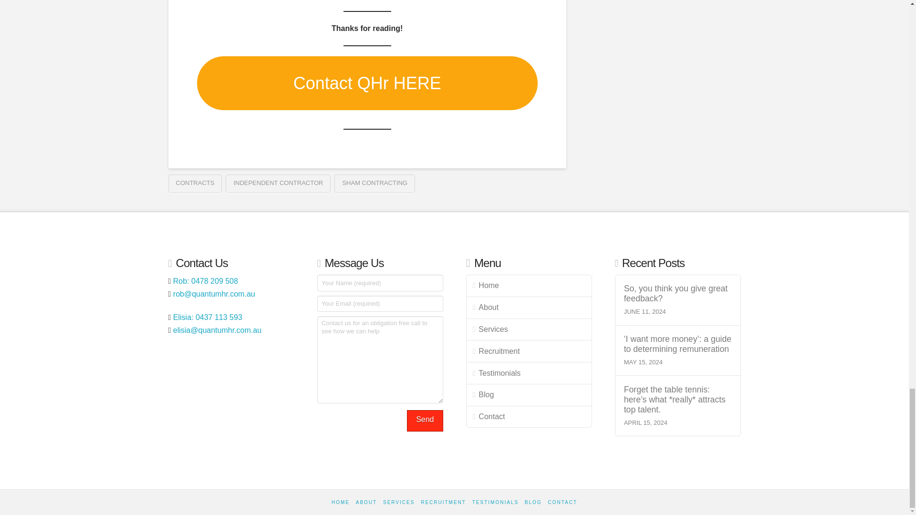 This screenshot has width=916, height=515. I want to click on INDEPENDENT CONTRACTOR, so click(278, 183).